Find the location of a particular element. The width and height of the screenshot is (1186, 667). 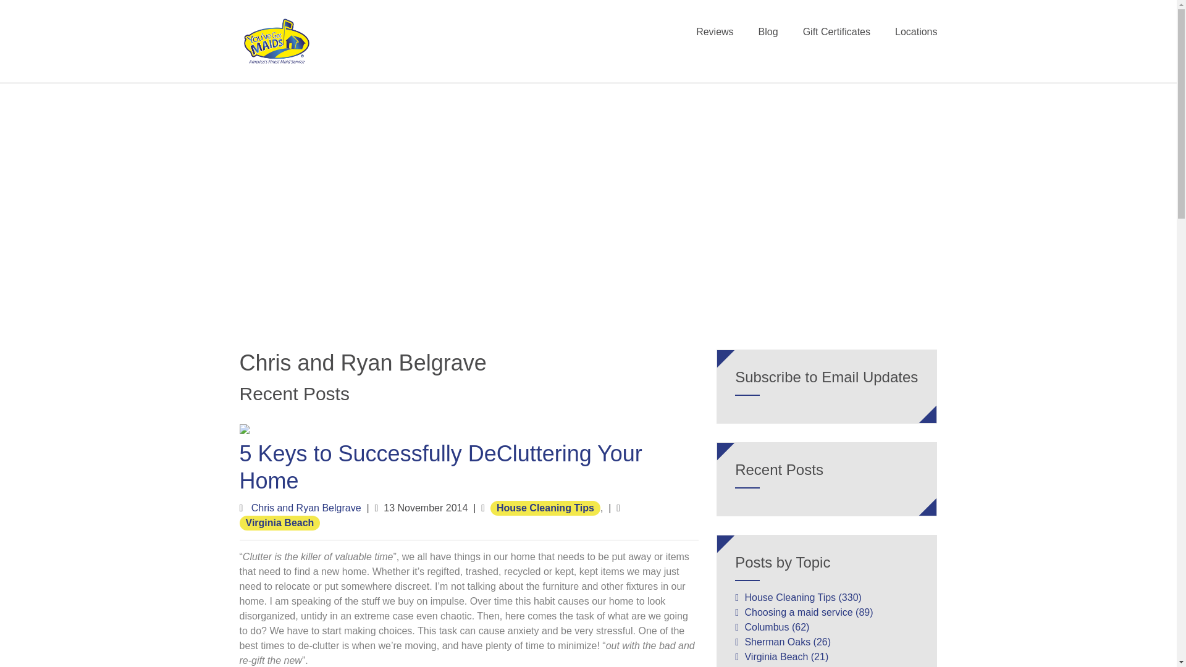

House Cleaning Tips is located at coordinates (545, 508).